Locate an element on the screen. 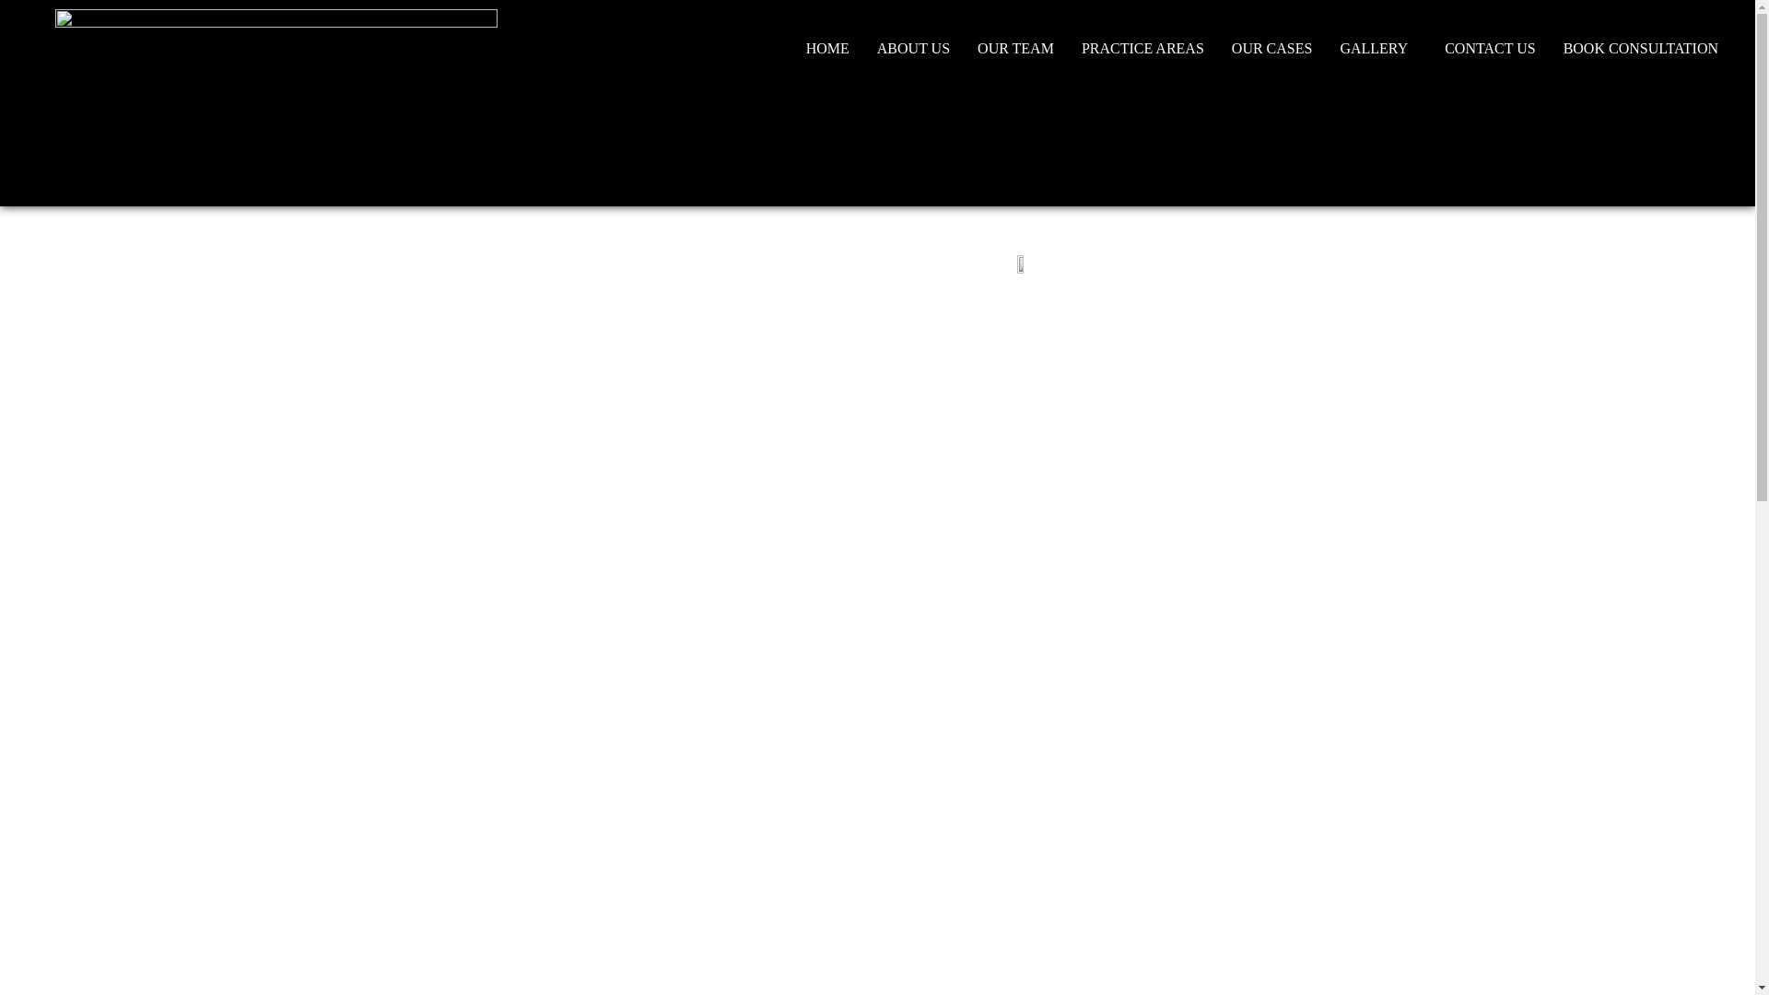 The height and width of the screenshot is (995, 1769). PRACTICE AREAS is located at coordinates (1142, 48).